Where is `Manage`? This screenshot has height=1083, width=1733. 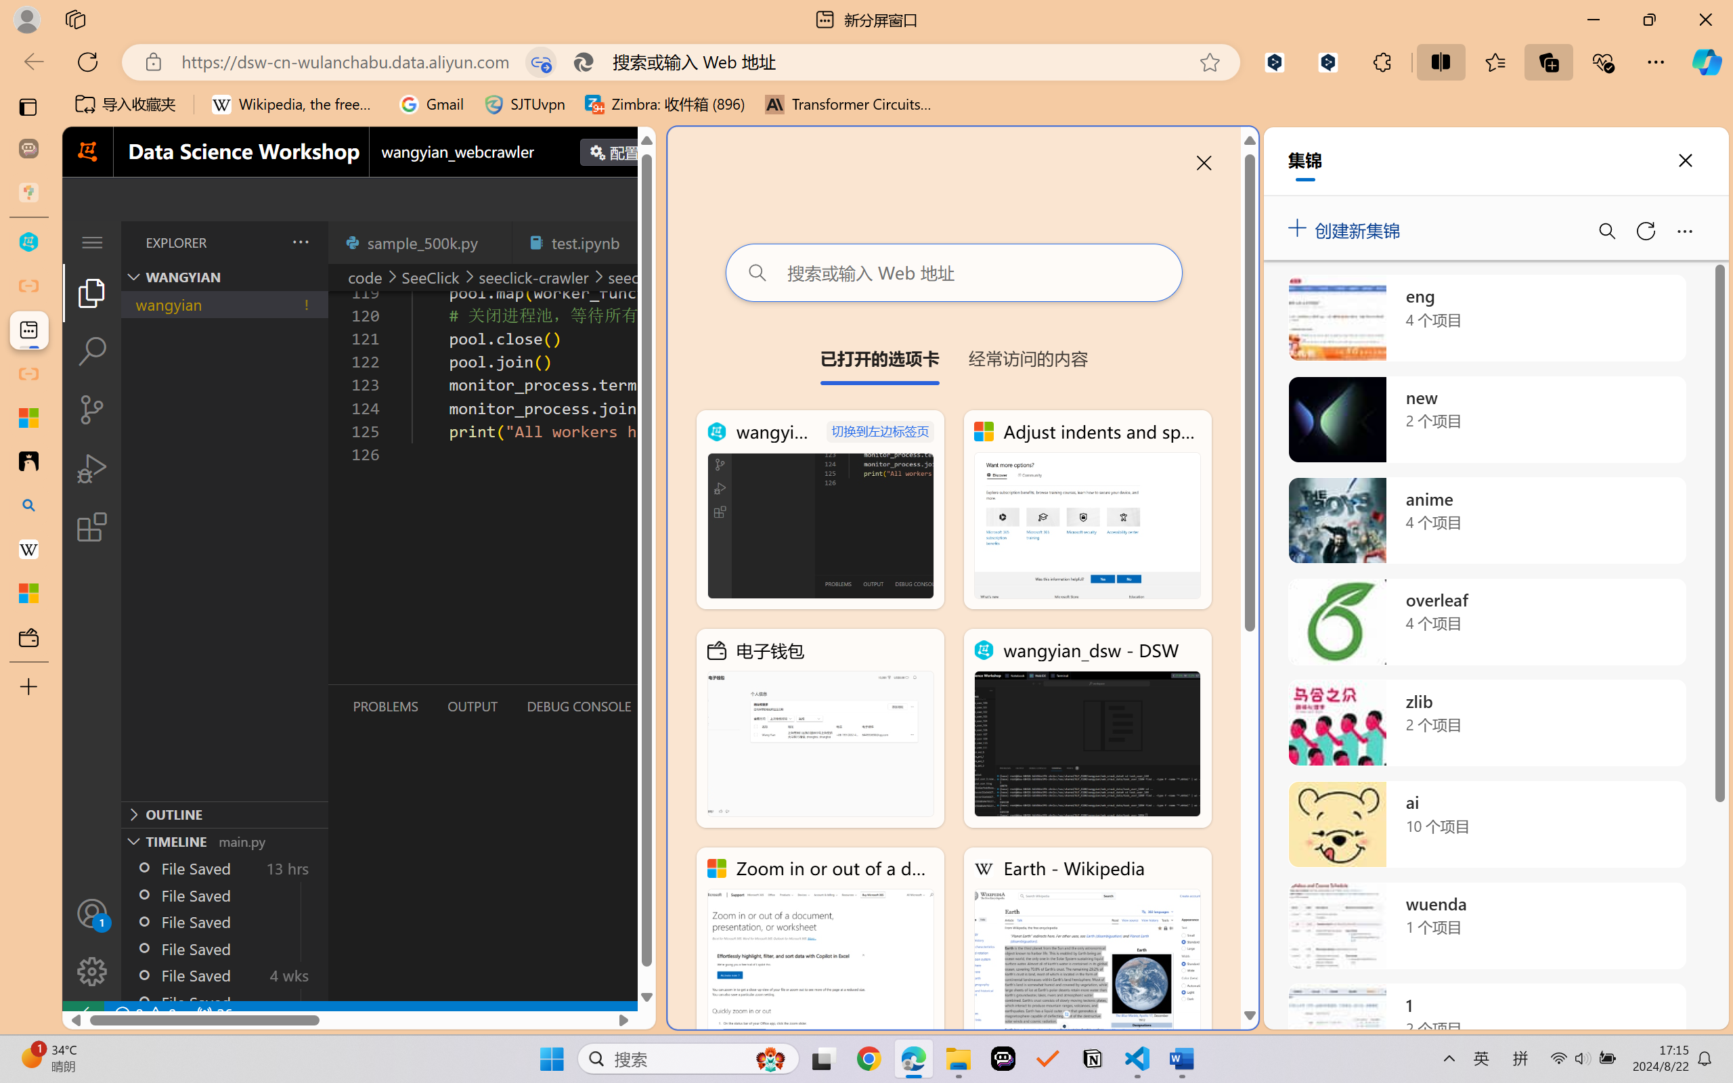
Manage is located at coordinates (92, 942).